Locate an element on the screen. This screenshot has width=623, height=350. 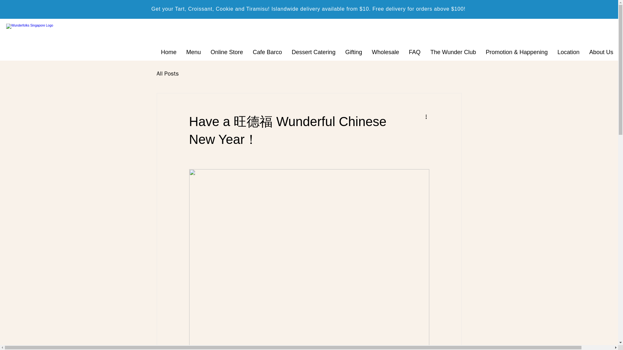
Cafe Barco is located at coordinates (267, 52).